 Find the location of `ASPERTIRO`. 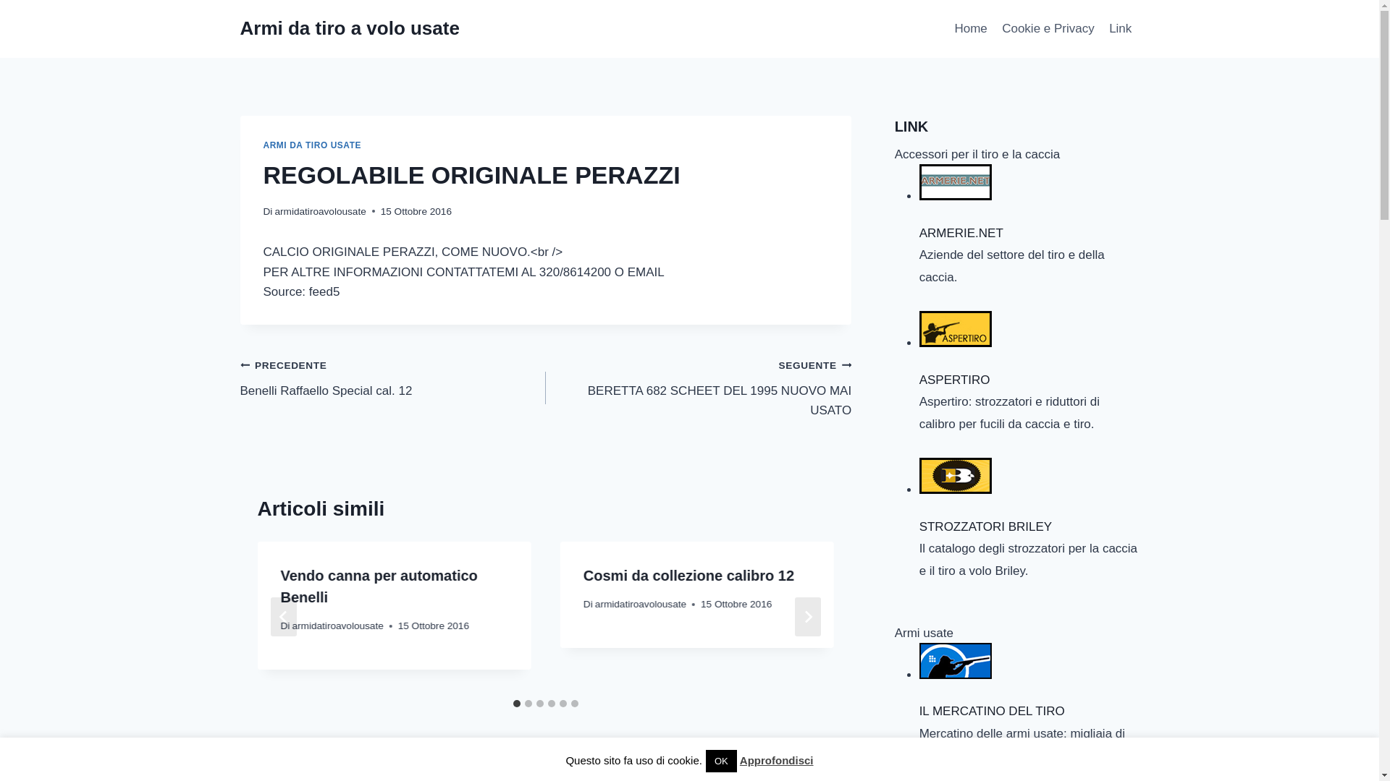

ASPERTIRO is located at coordinates (1029, 191).